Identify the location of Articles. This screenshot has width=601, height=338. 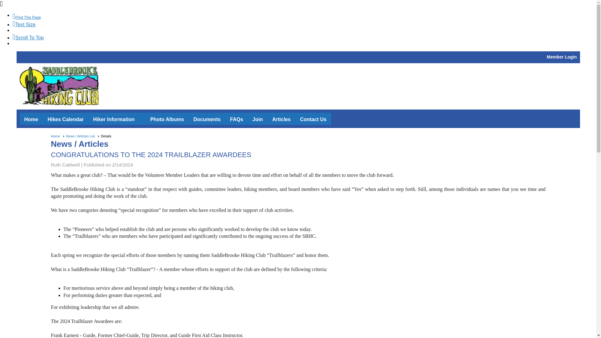
(281, 120).